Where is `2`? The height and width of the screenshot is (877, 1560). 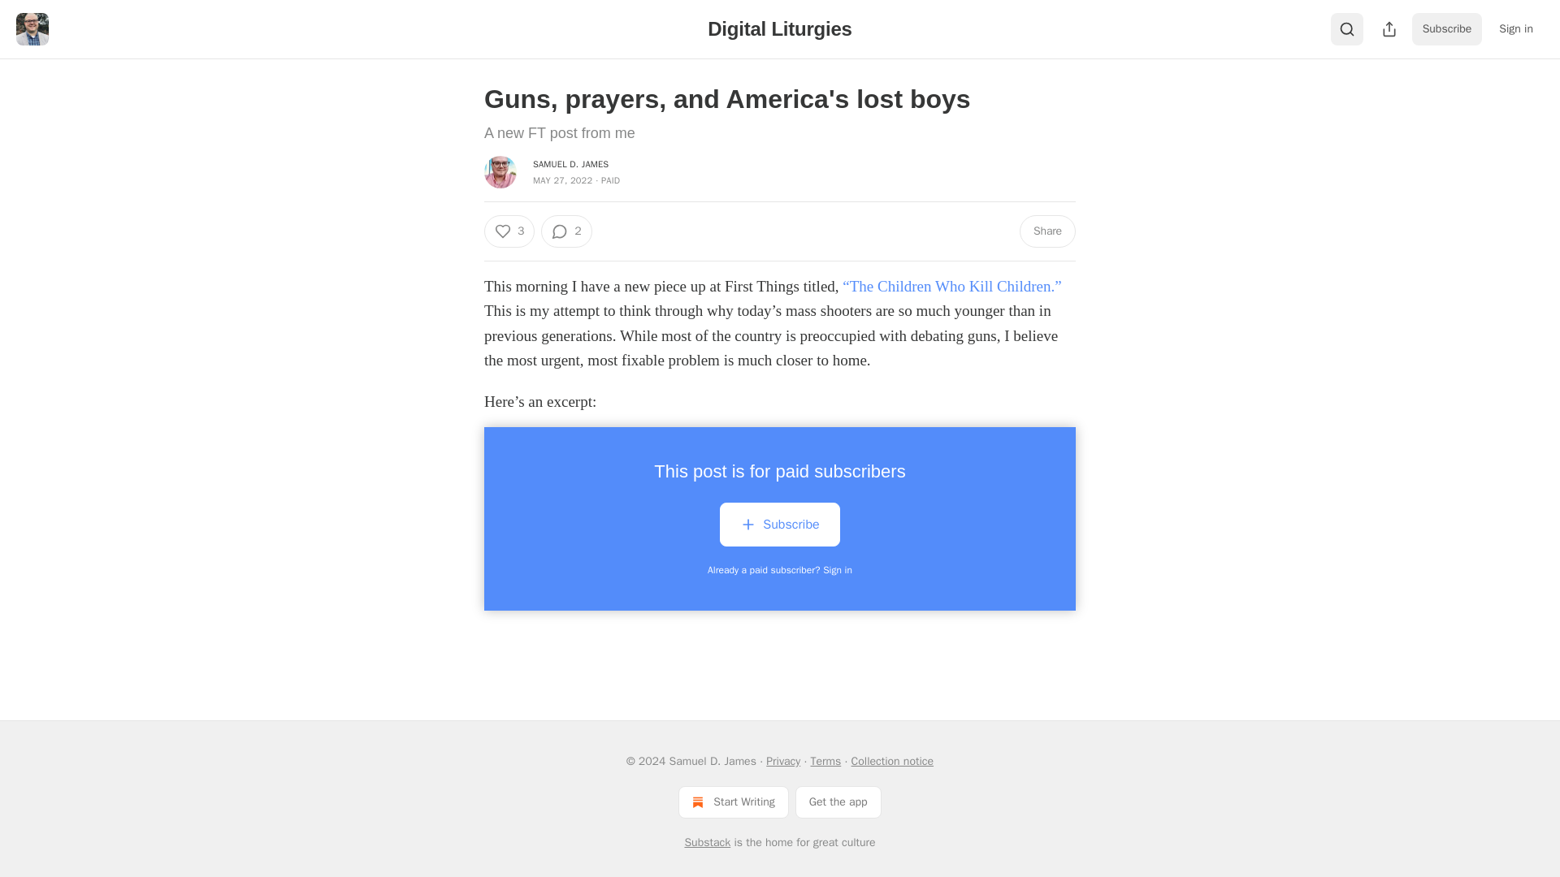
2 is located at coordinates (565, 231).